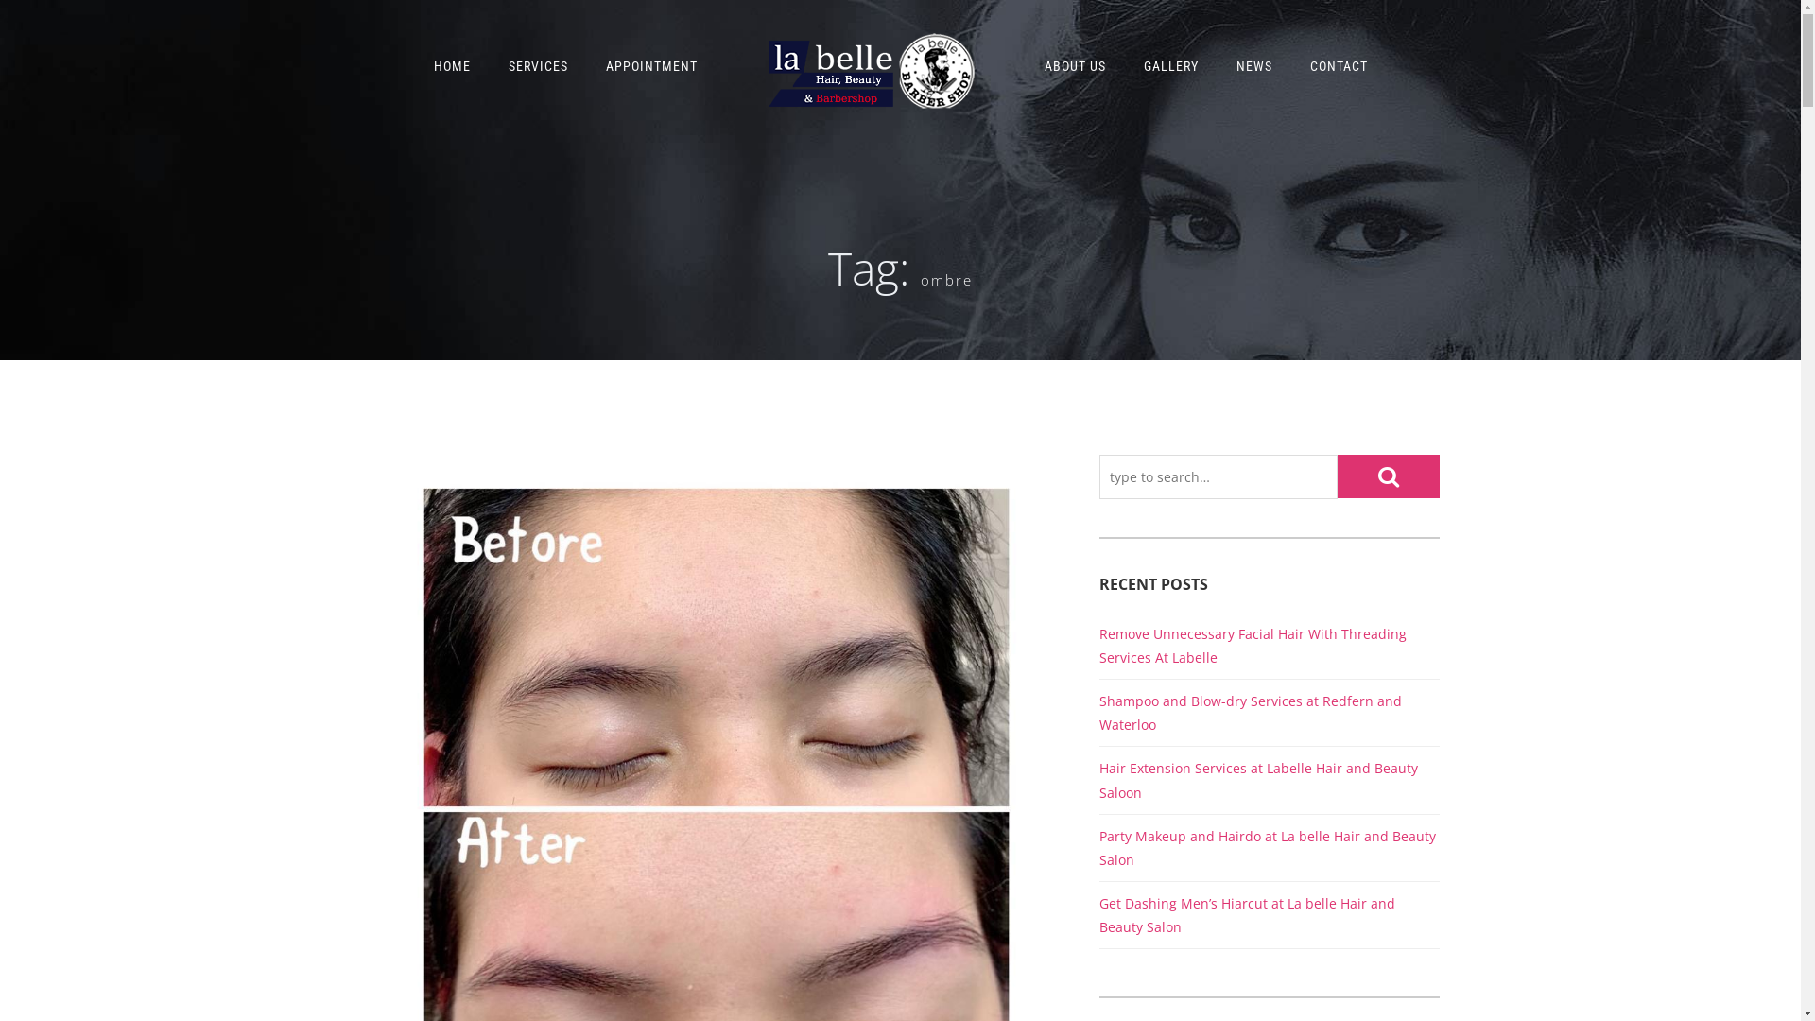 Image resolution: width=1815 pixels, height=1021 pixels. I want to click on Hair Extension Services at Labelle Hair and Beauty Saloon, so click(1257, 780).